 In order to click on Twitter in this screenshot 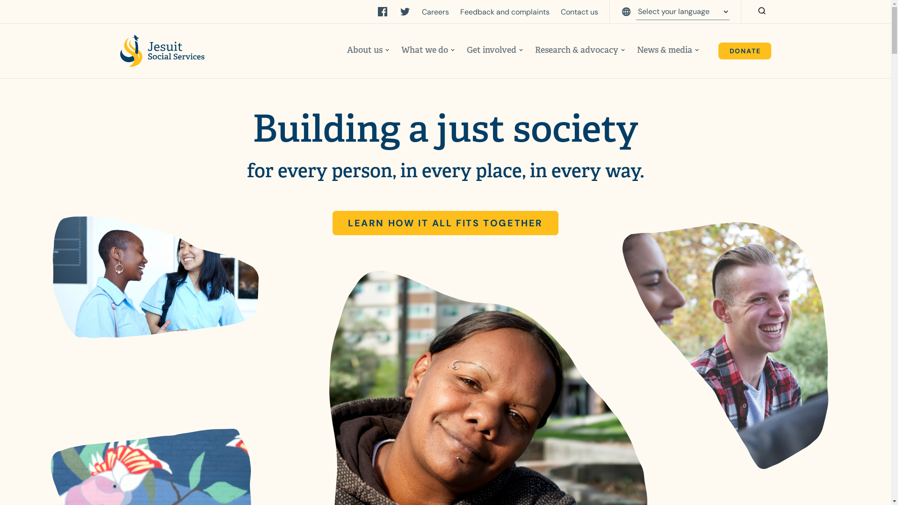, I will do `click(405, 12)`.